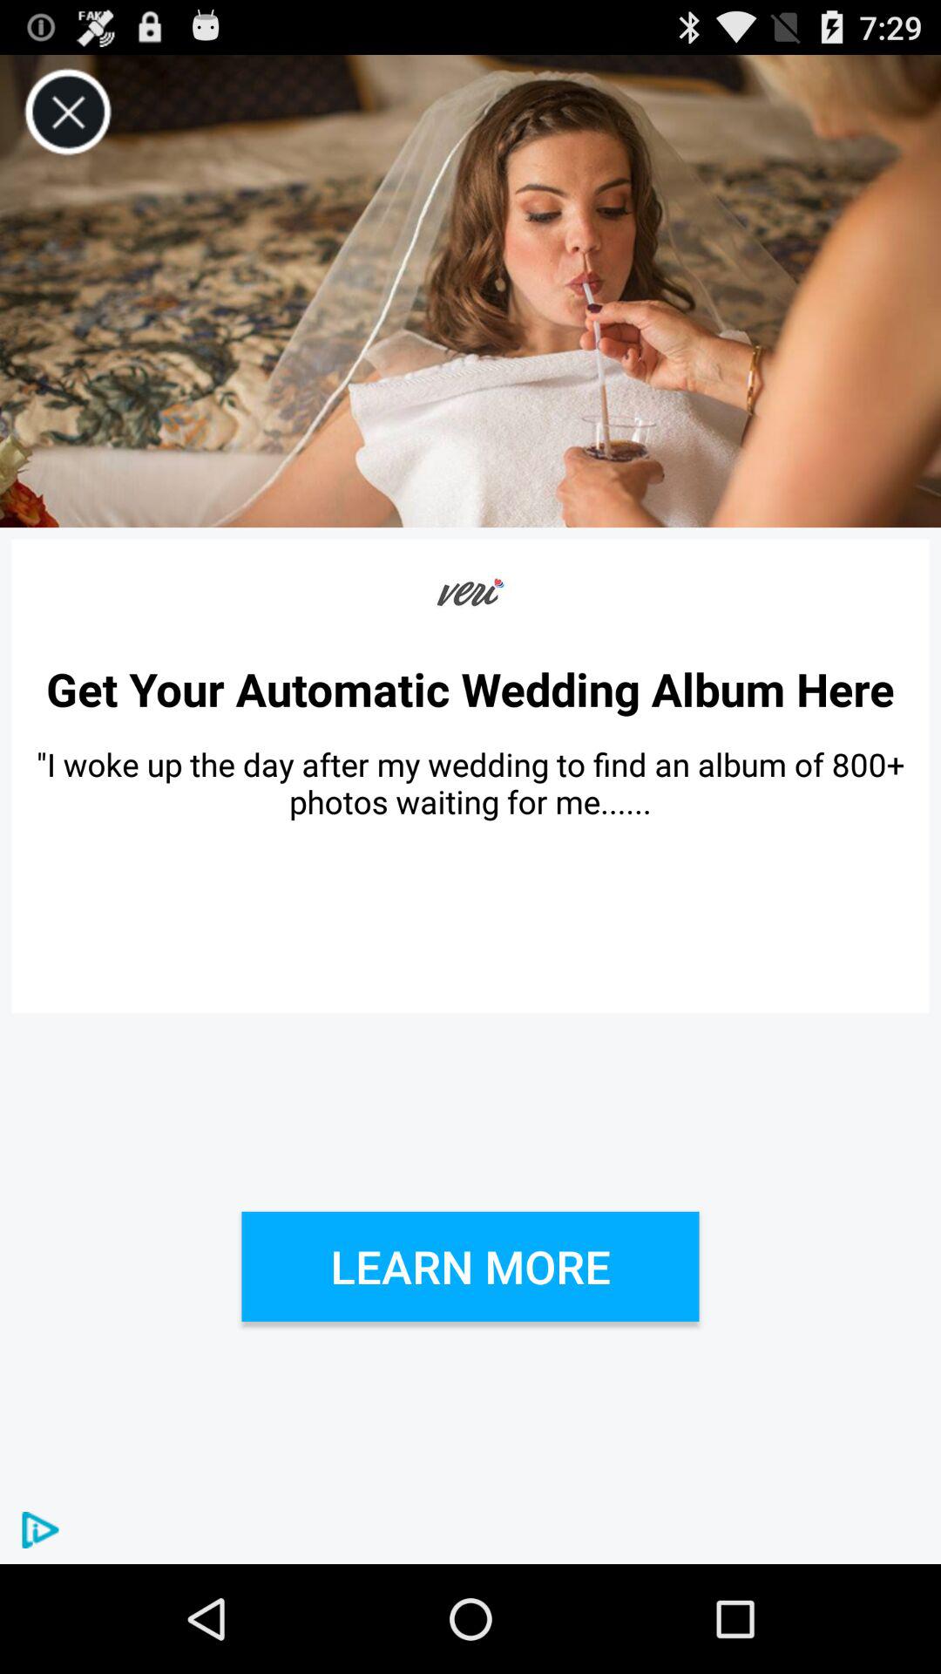 This screenshot has width=941, height=1674. I want to click on press icon above the i woke up app, so click(470, 689).